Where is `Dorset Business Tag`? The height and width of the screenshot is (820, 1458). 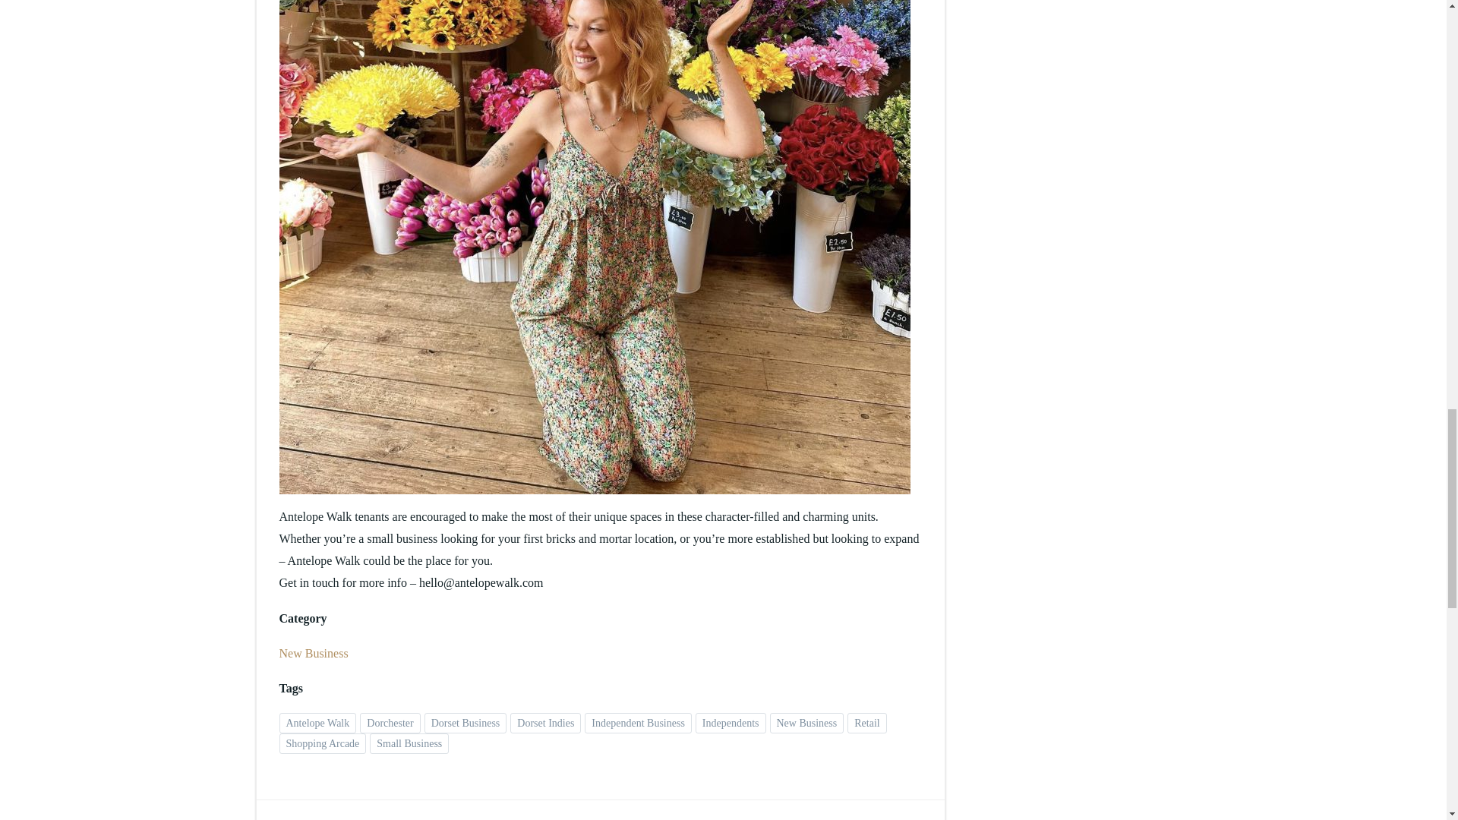
Dorset Business Tag is located at coordinates (465, 723).